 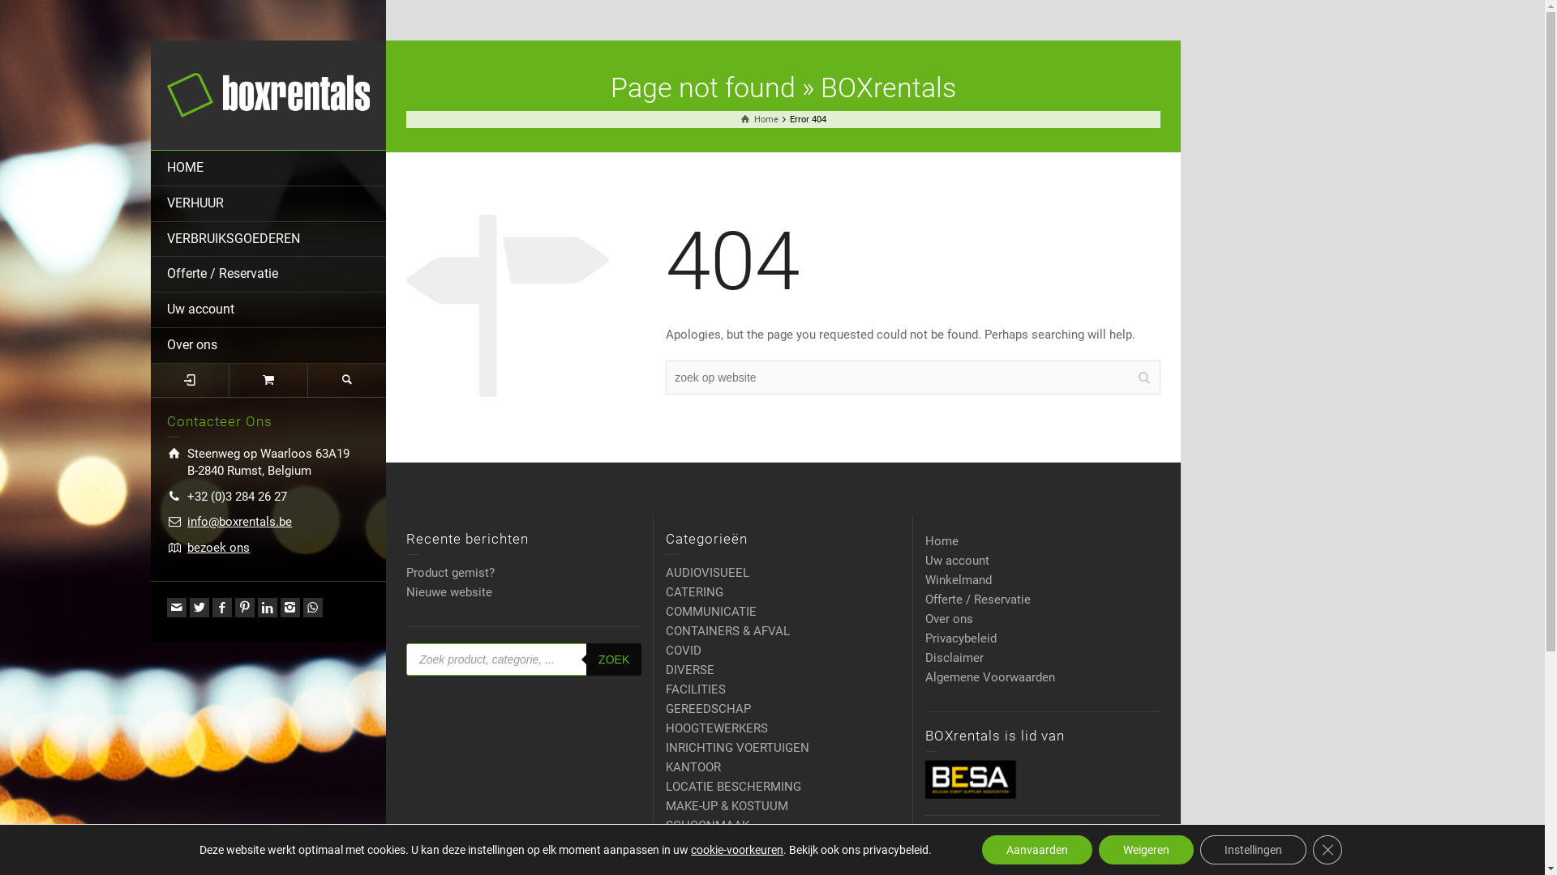 What do you see at coordinates (717, 728) in the screenshot?
I see `HOOGTEWERKERS` at bounding box center [717, 728].